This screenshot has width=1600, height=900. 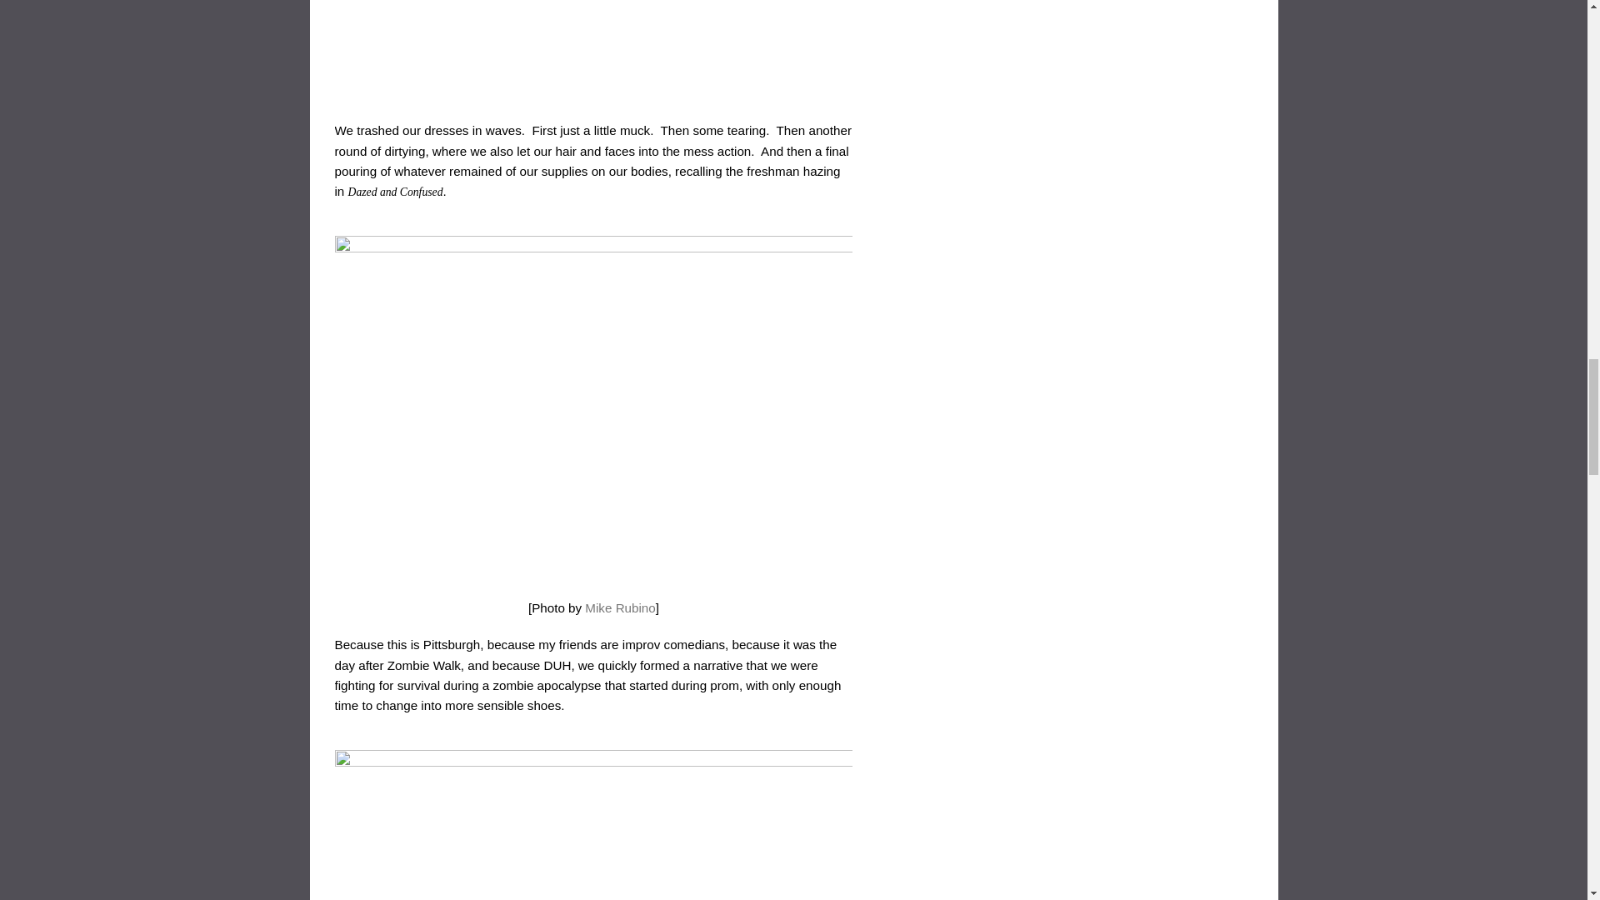 I want to click on Commentary Track: Our Vows, so click(x=620, y=607).